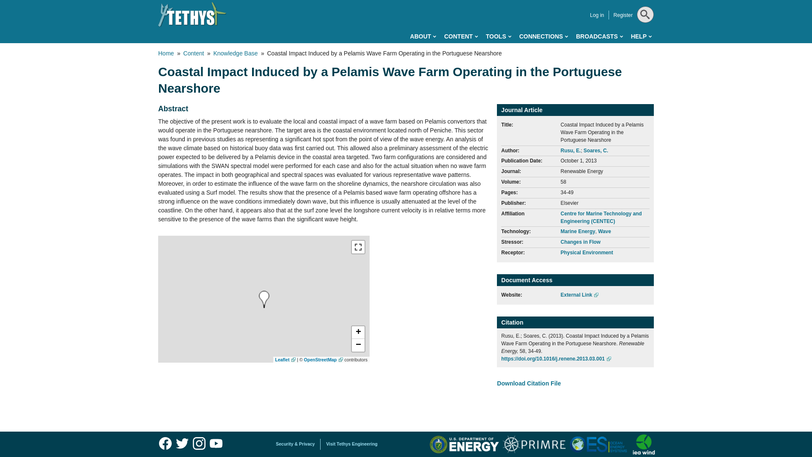 The image size is (812, 457). What do you see at coordinates (358, 345) in the screenshot?
I see `Zoom out` at bounding box center [358, 345].